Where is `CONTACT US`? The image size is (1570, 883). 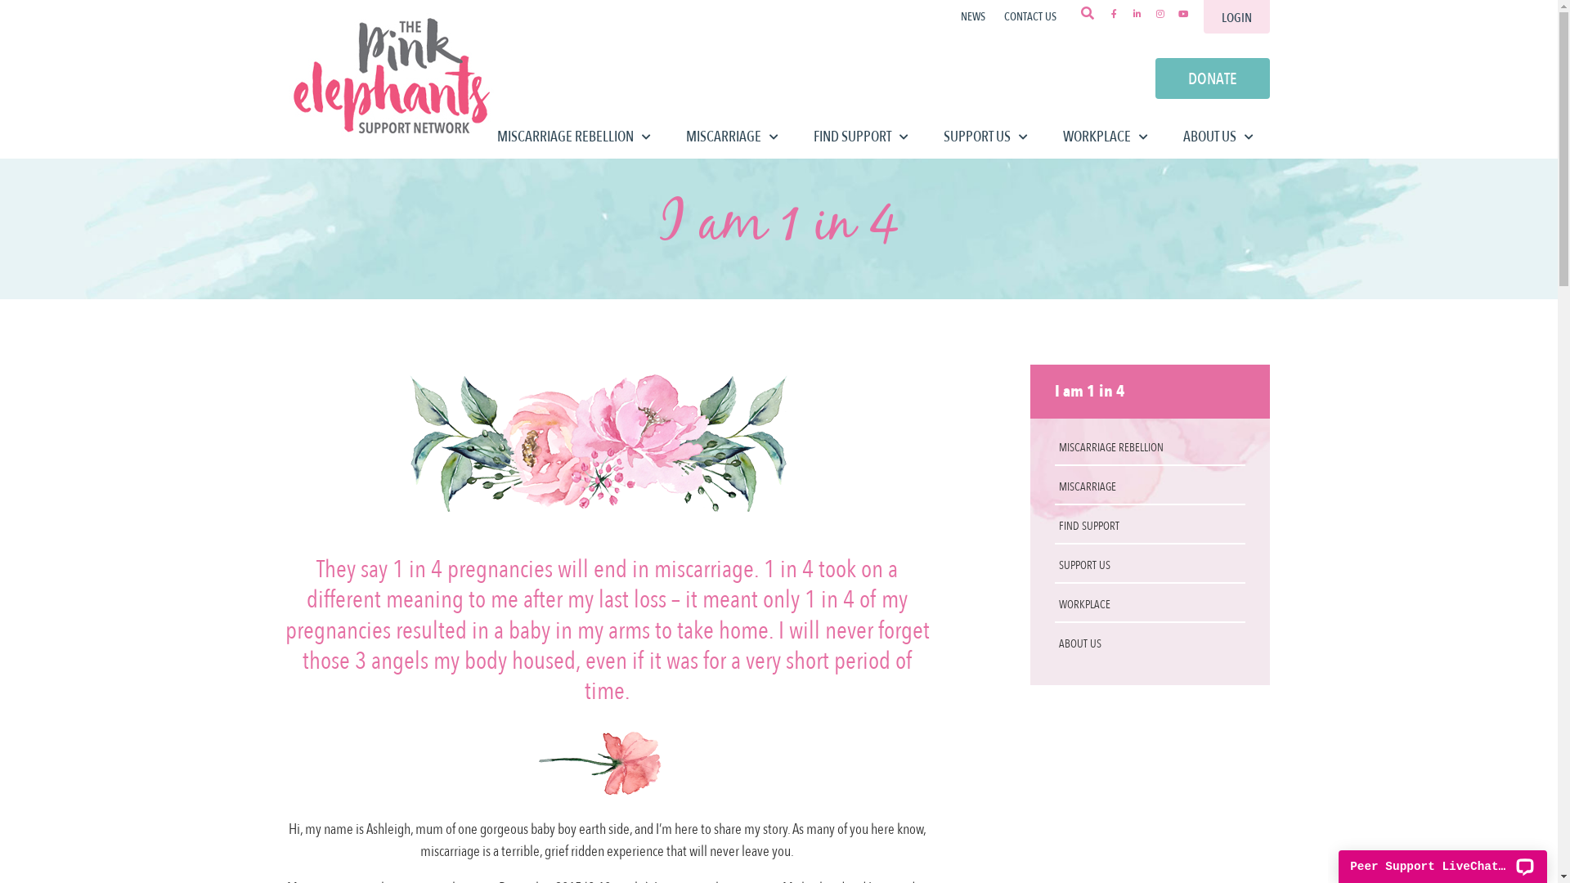 CONTACT US is located at coordinates (1030, 16).